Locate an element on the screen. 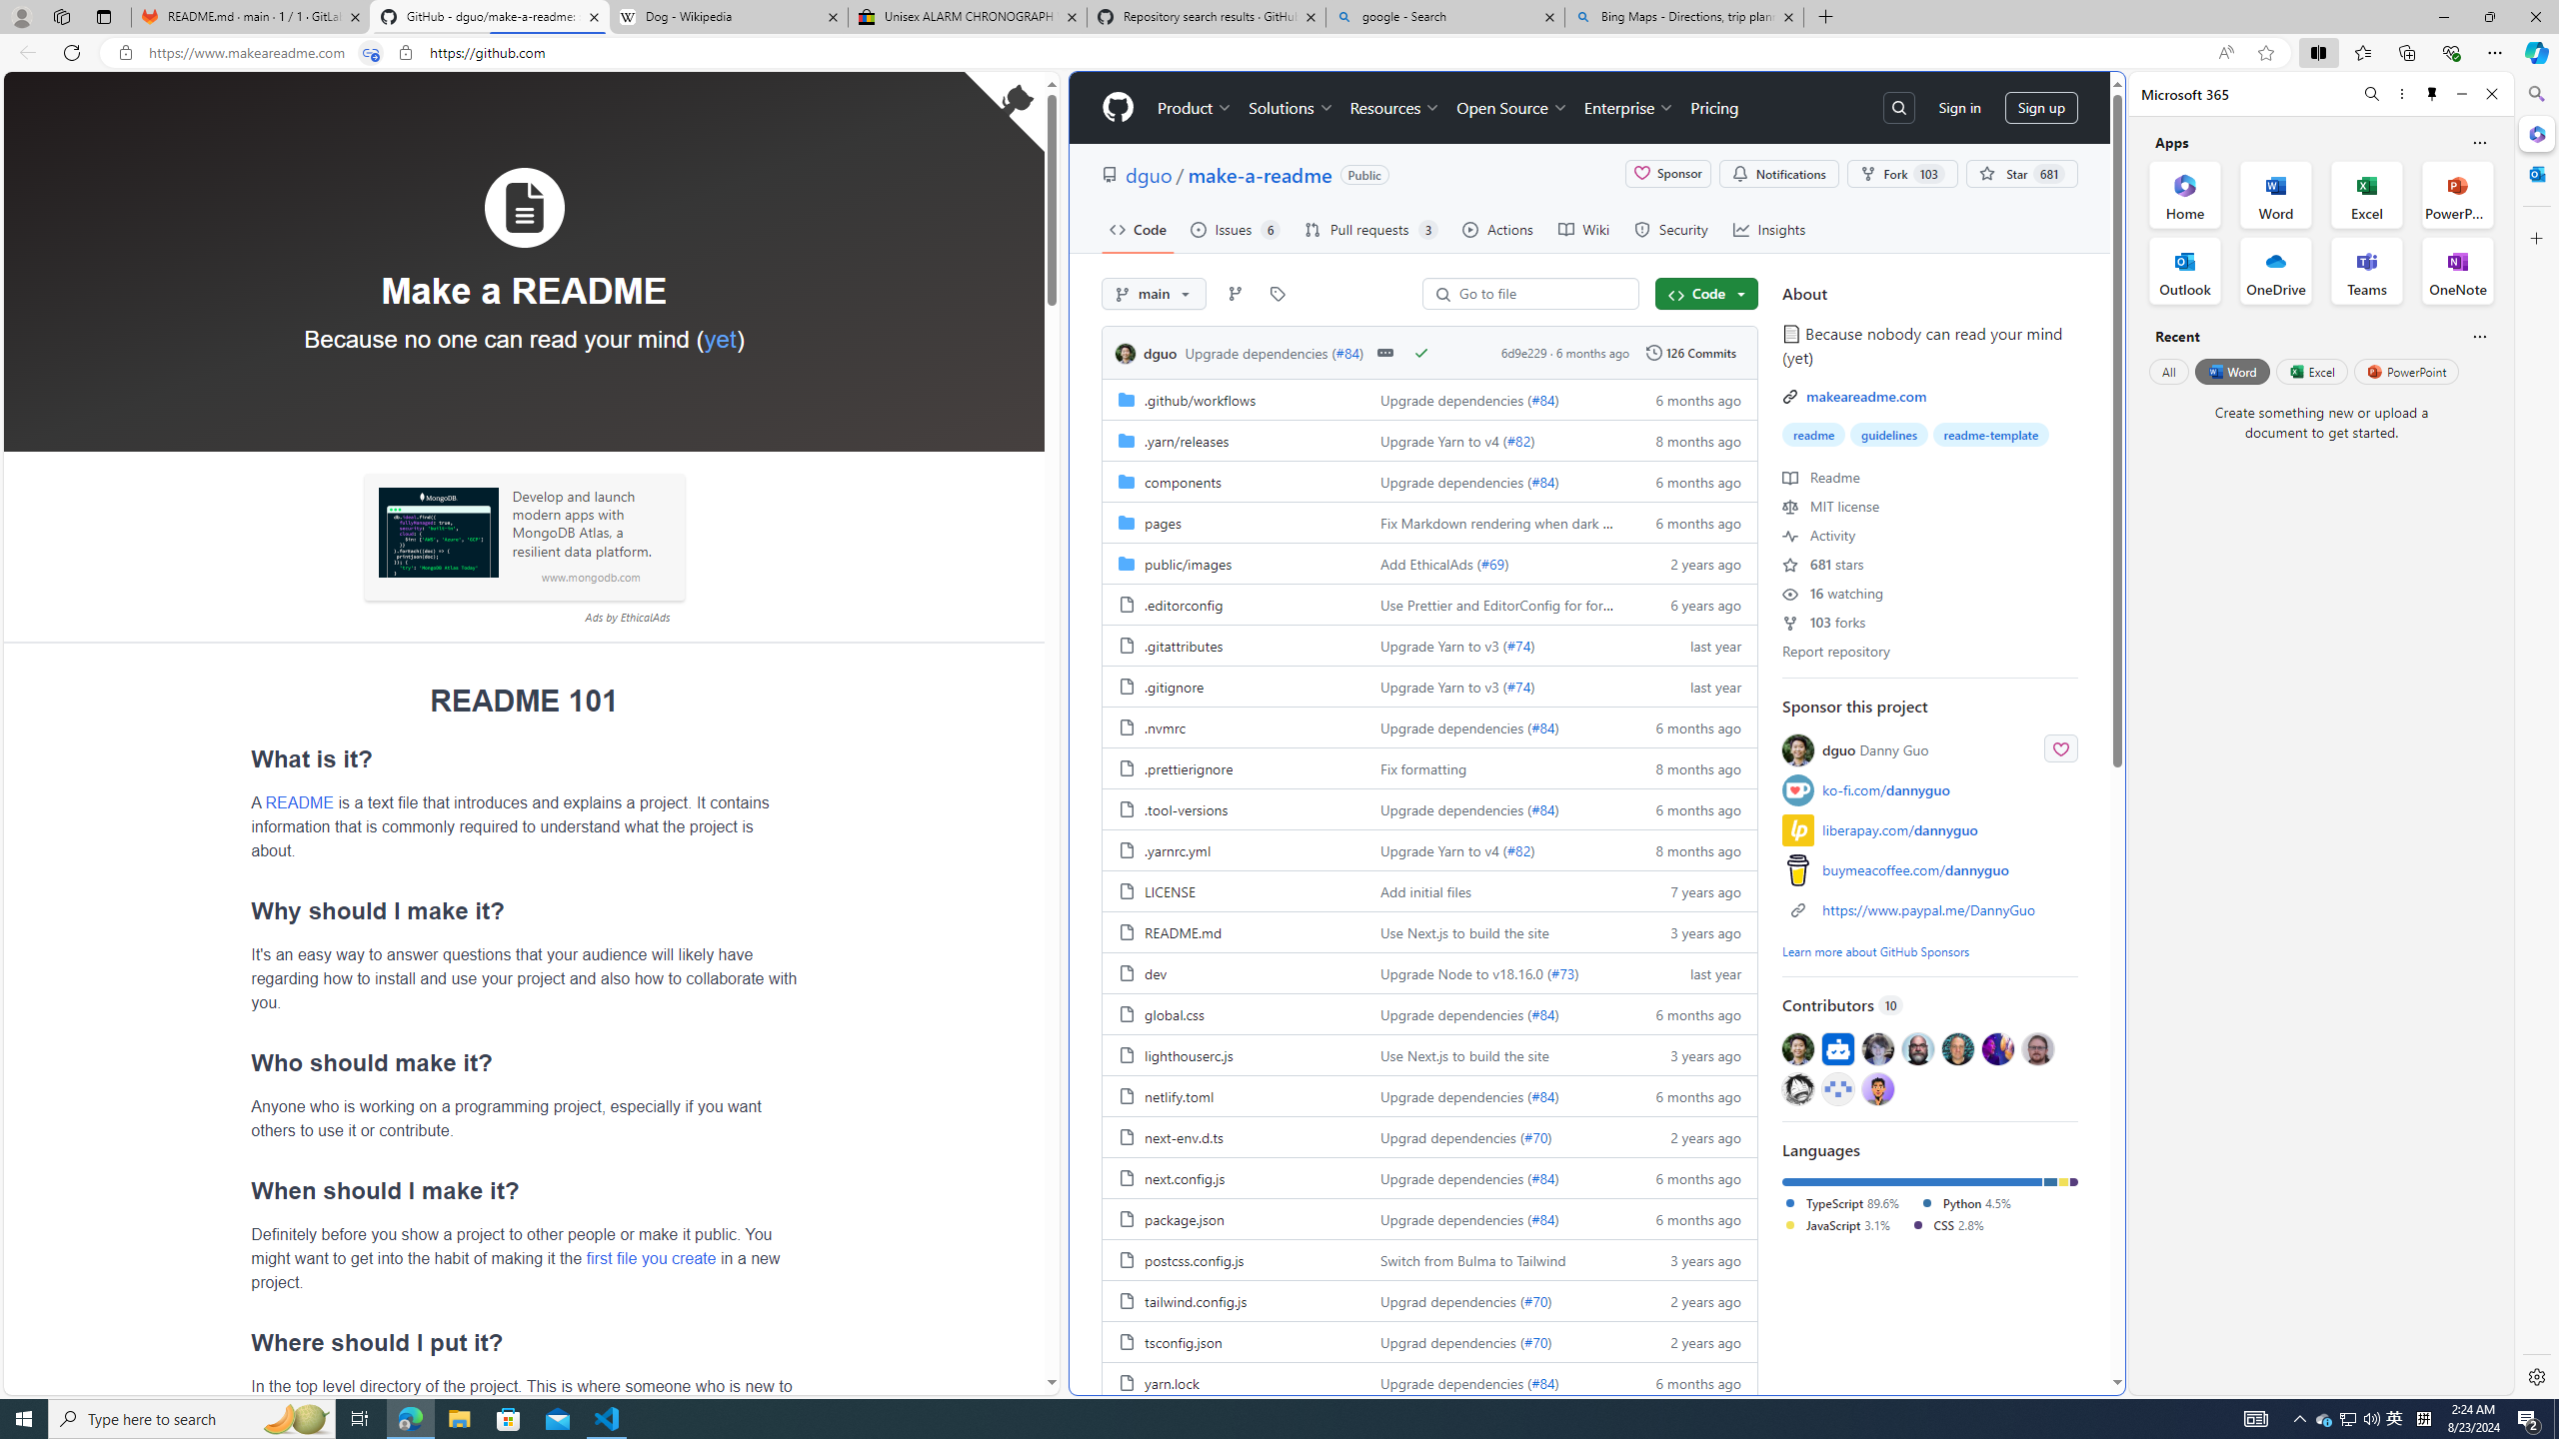 The image size is (2559, 1439). @Haroenv is located at coordinates (1998, 1047).